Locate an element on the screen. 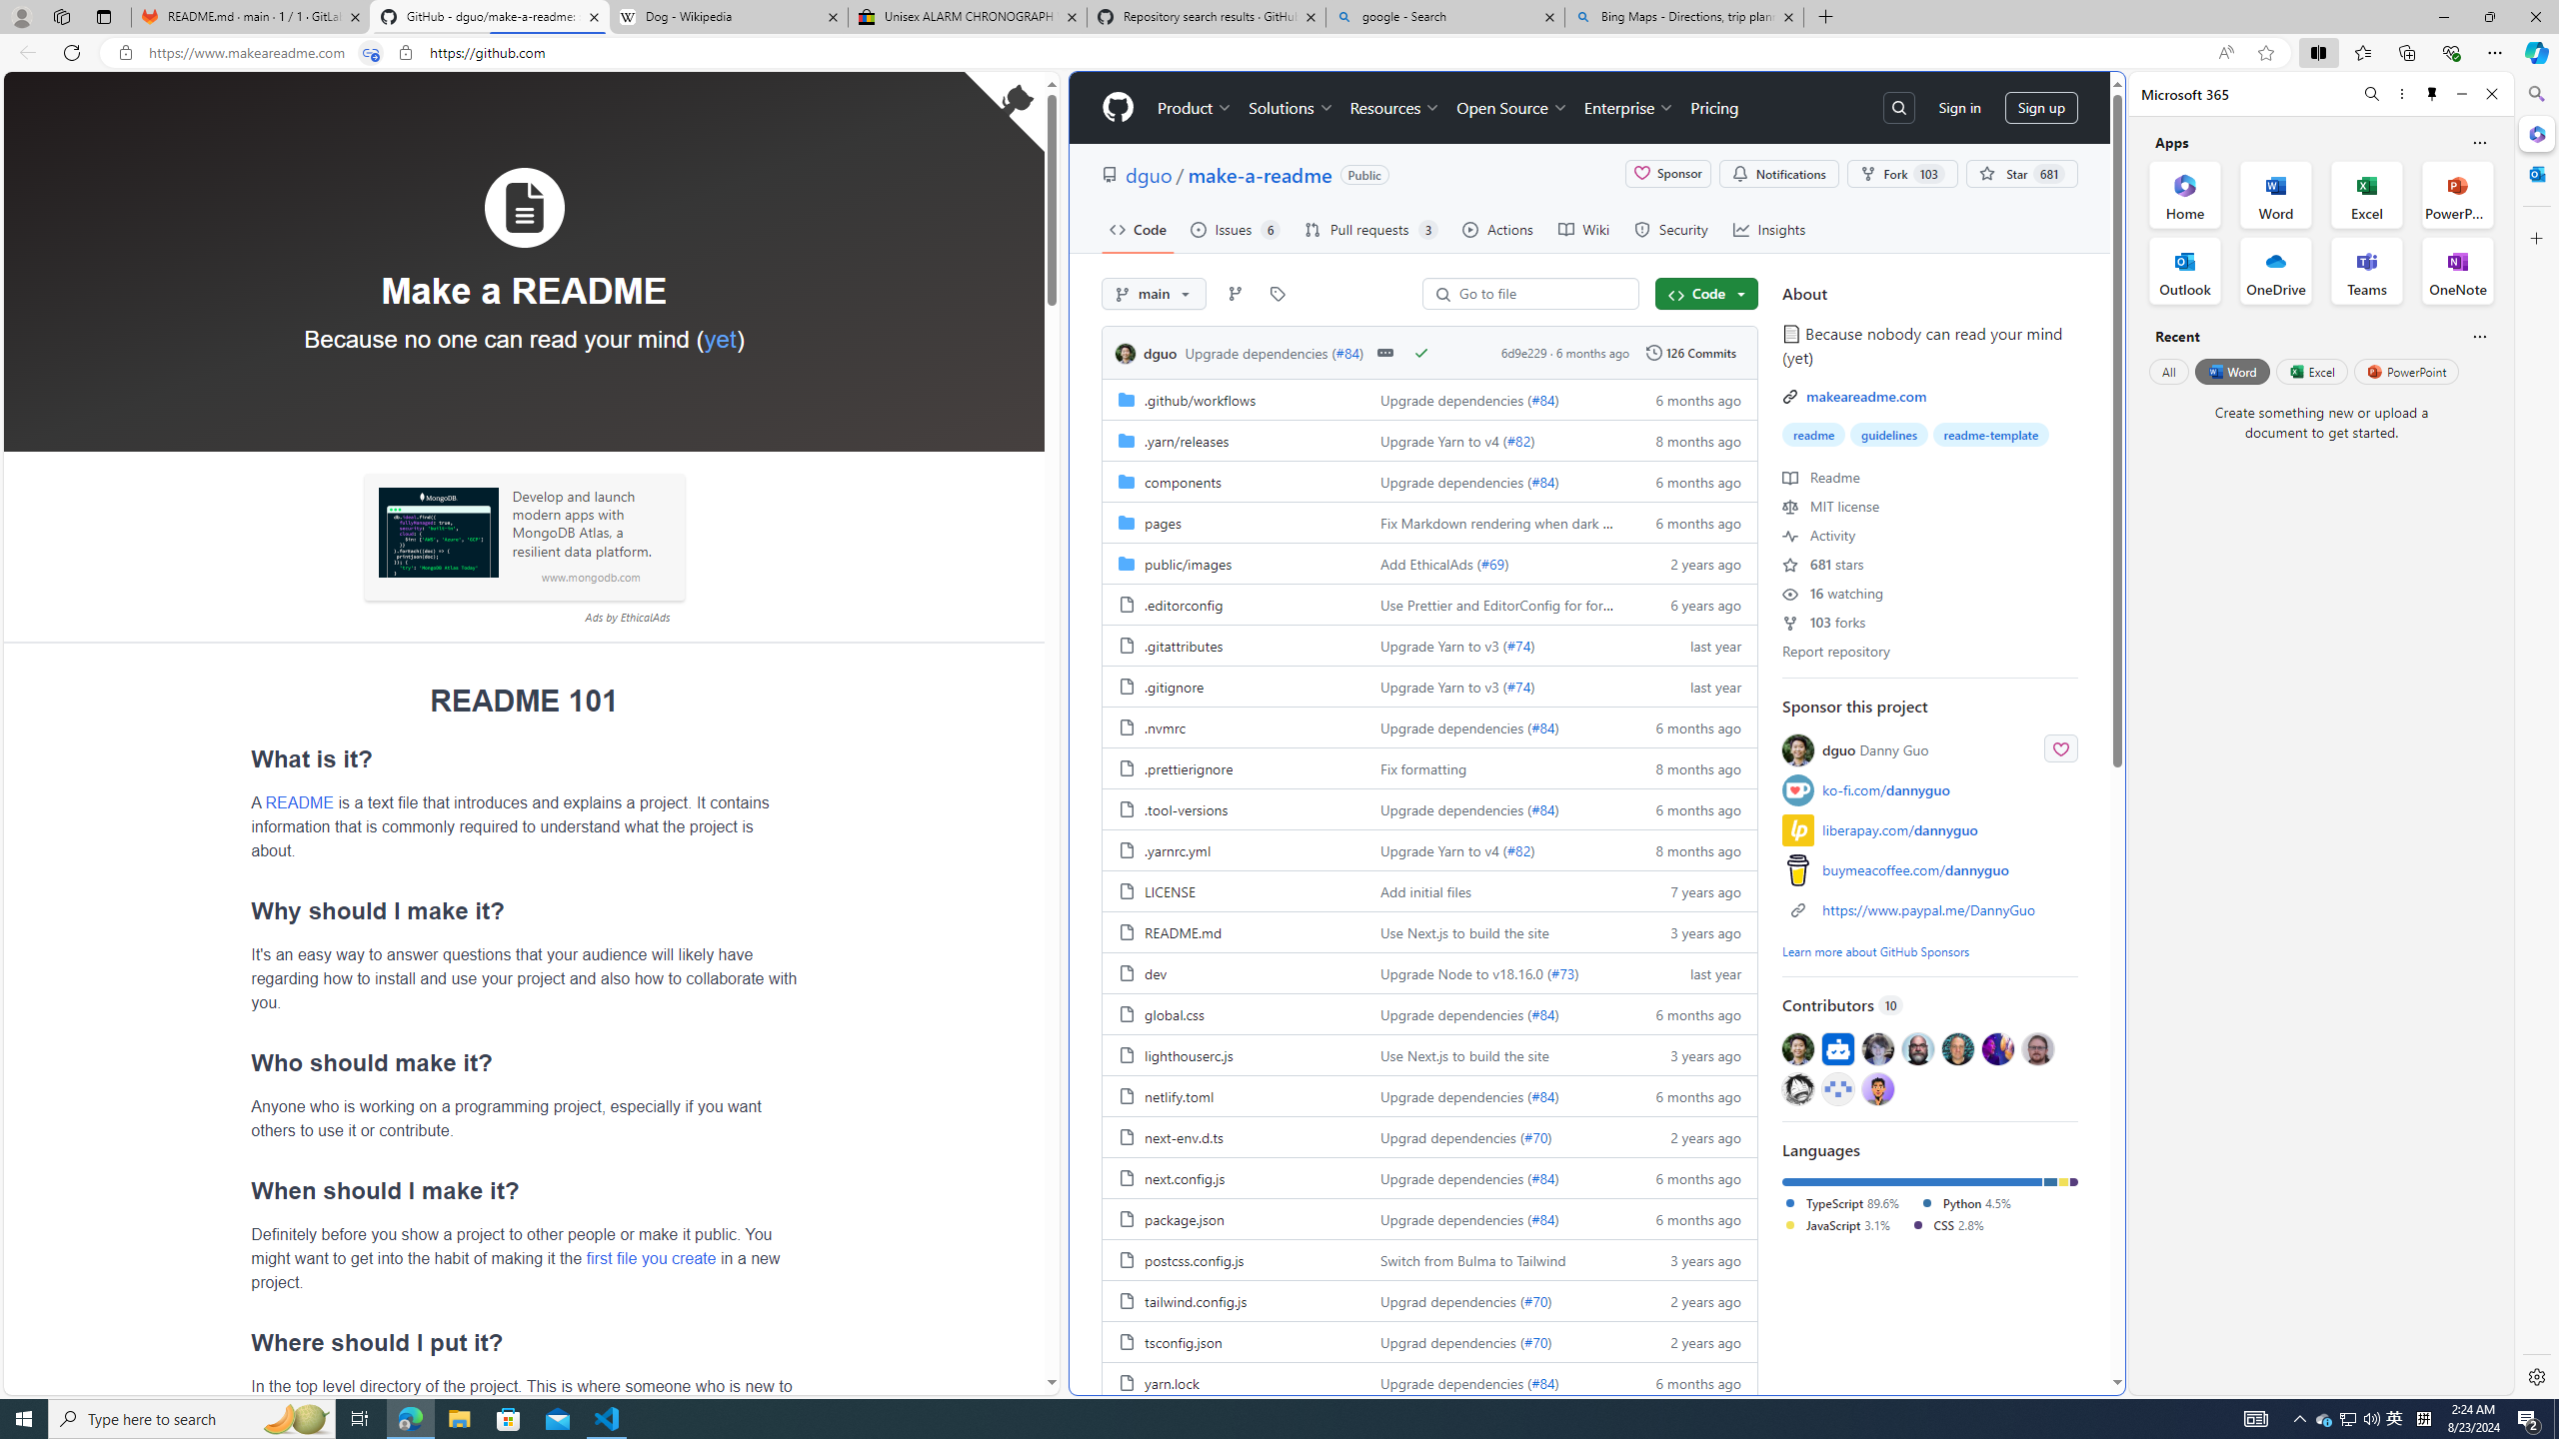 The image size is (2559, 1439). @Haroenv is located at coordinates (1998, 1047).